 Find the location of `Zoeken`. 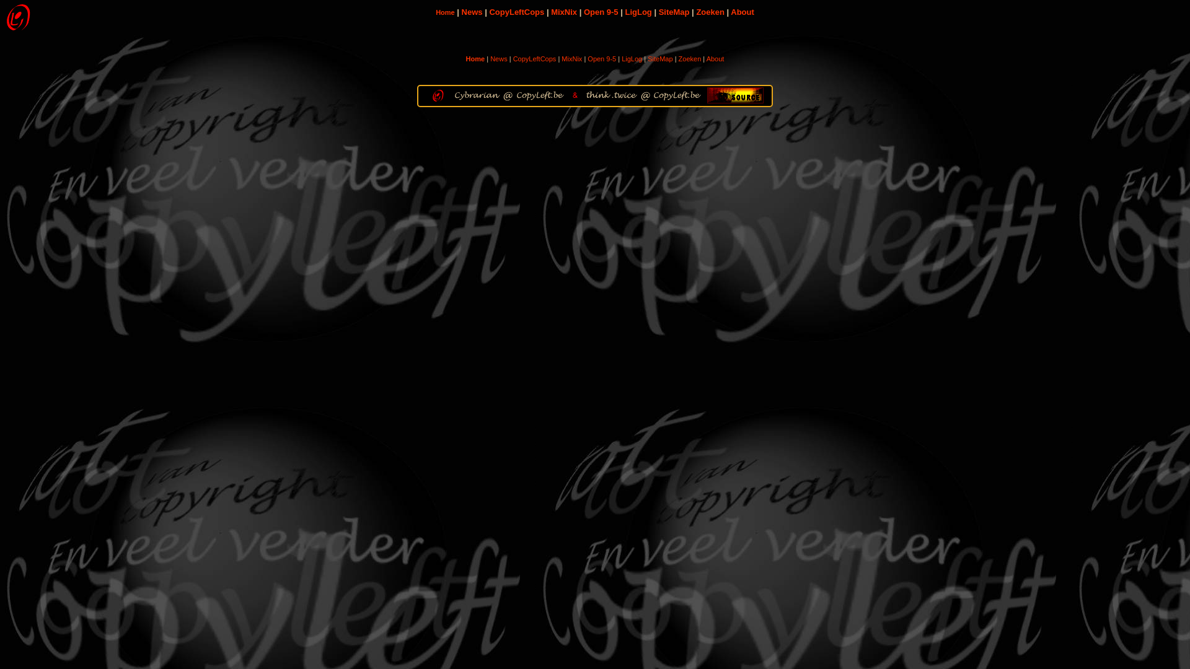

Zoeken is located at coordinates (690, 59).